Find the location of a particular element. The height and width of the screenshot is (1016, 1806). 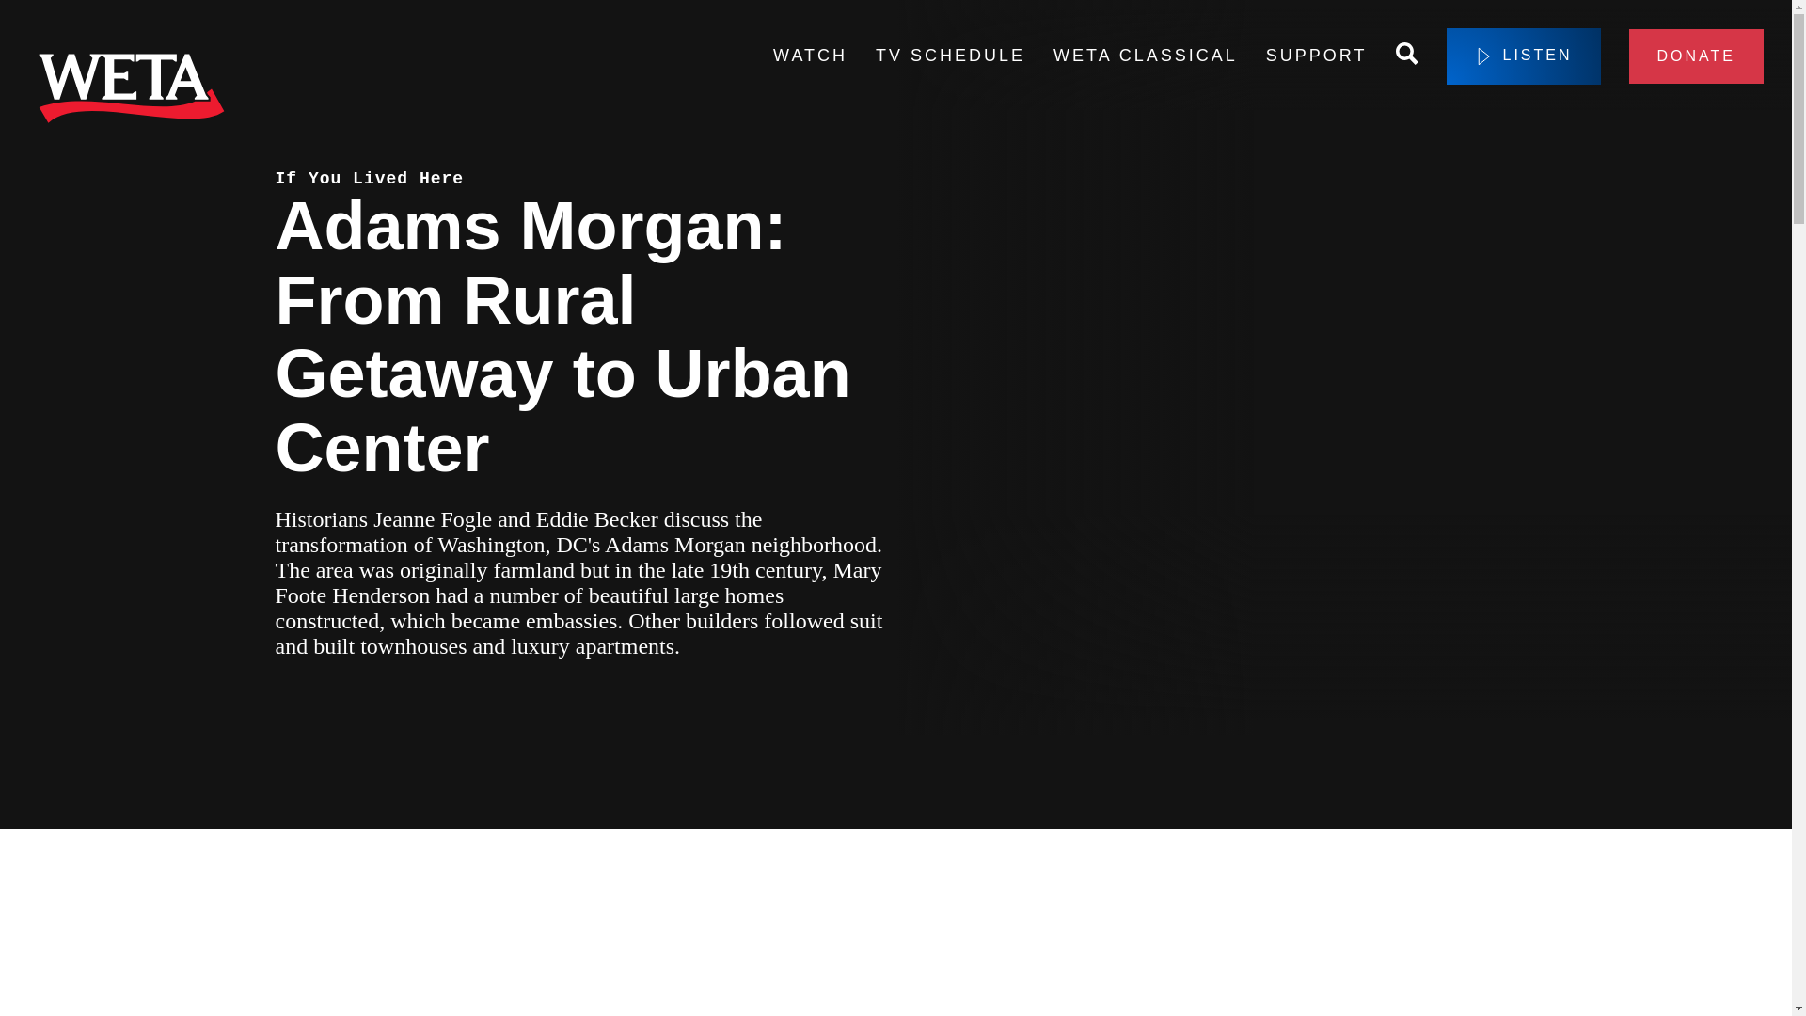

If You Lived Here is located at coordinates (369, 179).